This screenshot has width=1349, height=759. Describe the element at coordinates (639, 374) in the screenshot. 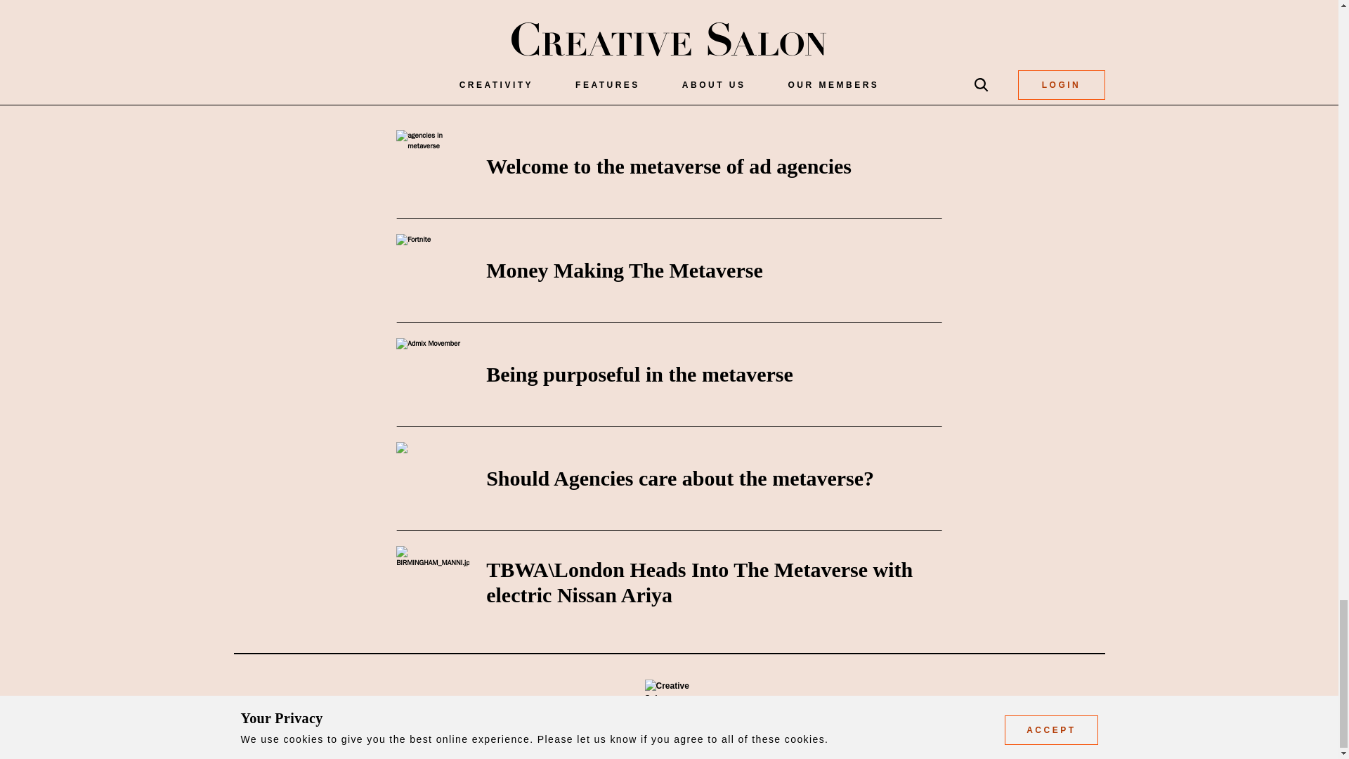

I see `Being purposeful in the metaverse` at that location.